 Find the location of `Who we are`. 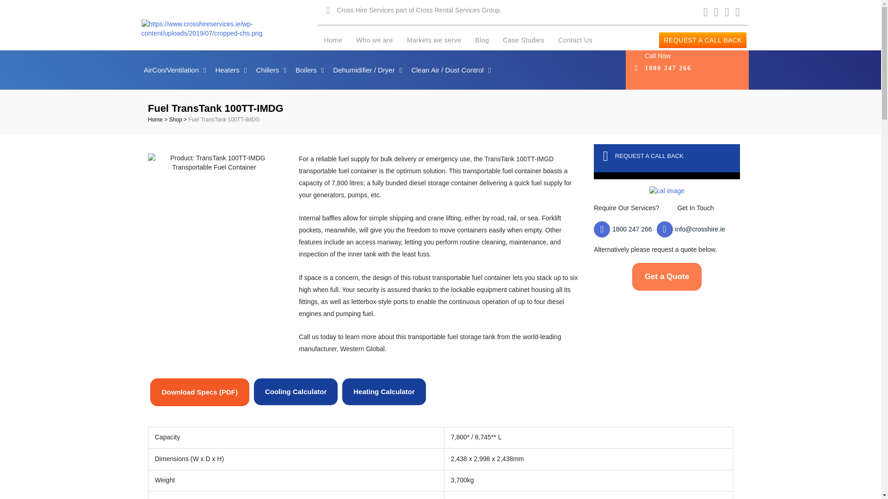

Who we are is located at coordinates (375, 40).